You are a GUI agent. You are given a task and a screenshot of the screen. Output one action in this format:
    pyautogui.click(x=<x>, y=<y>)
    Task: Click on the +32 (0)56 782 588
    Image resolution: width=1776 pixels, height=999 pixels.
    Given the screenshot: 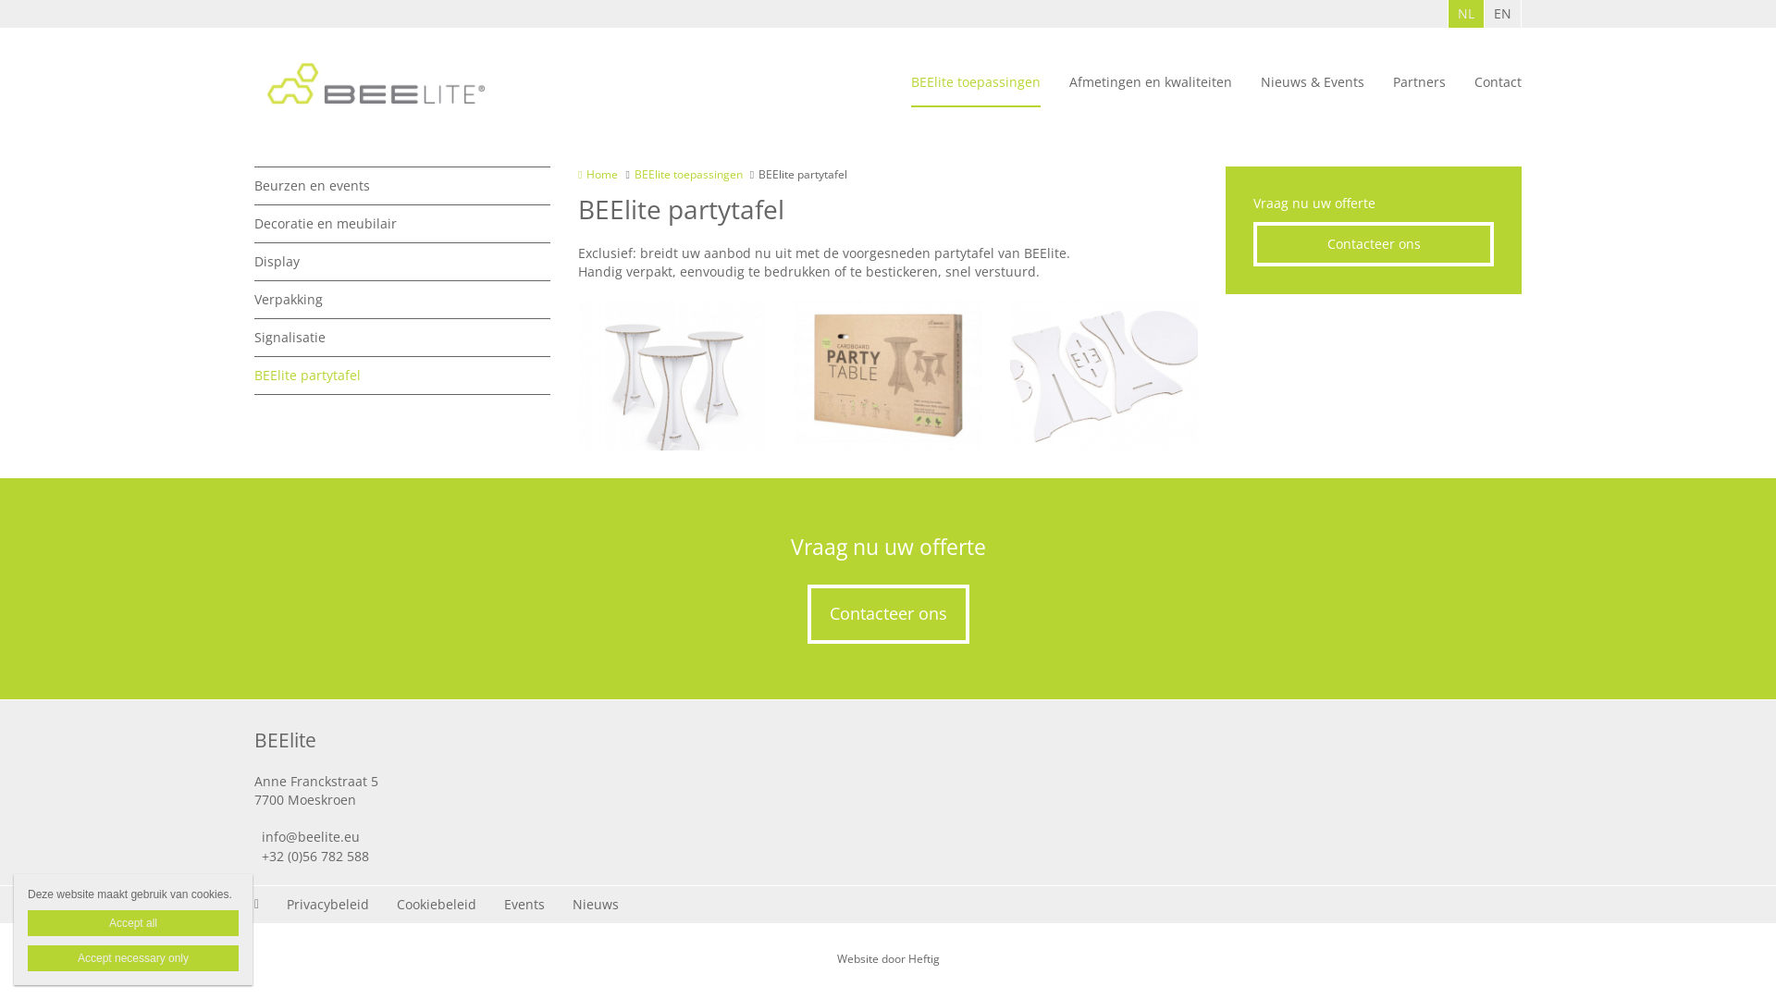 What is the action you would take?
    pyautogui.click(x=564, y=857)
    